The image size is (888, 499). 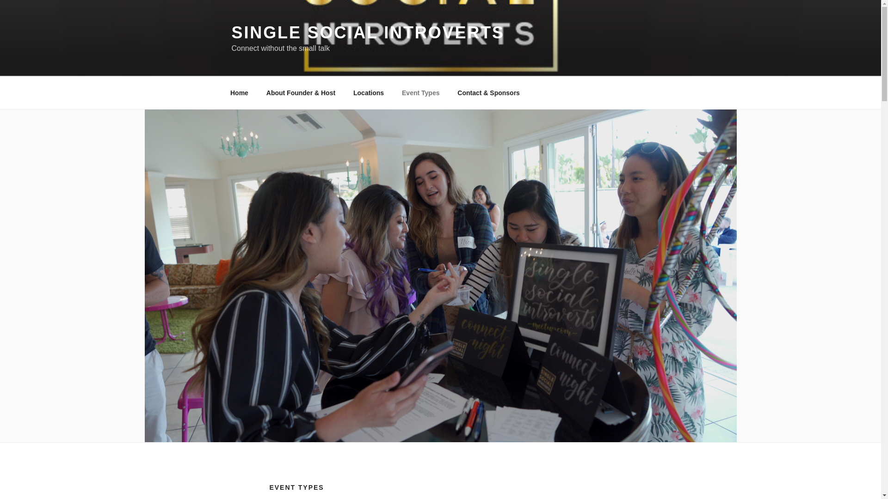 I want to click on Locations, so click(x=368, y=92).